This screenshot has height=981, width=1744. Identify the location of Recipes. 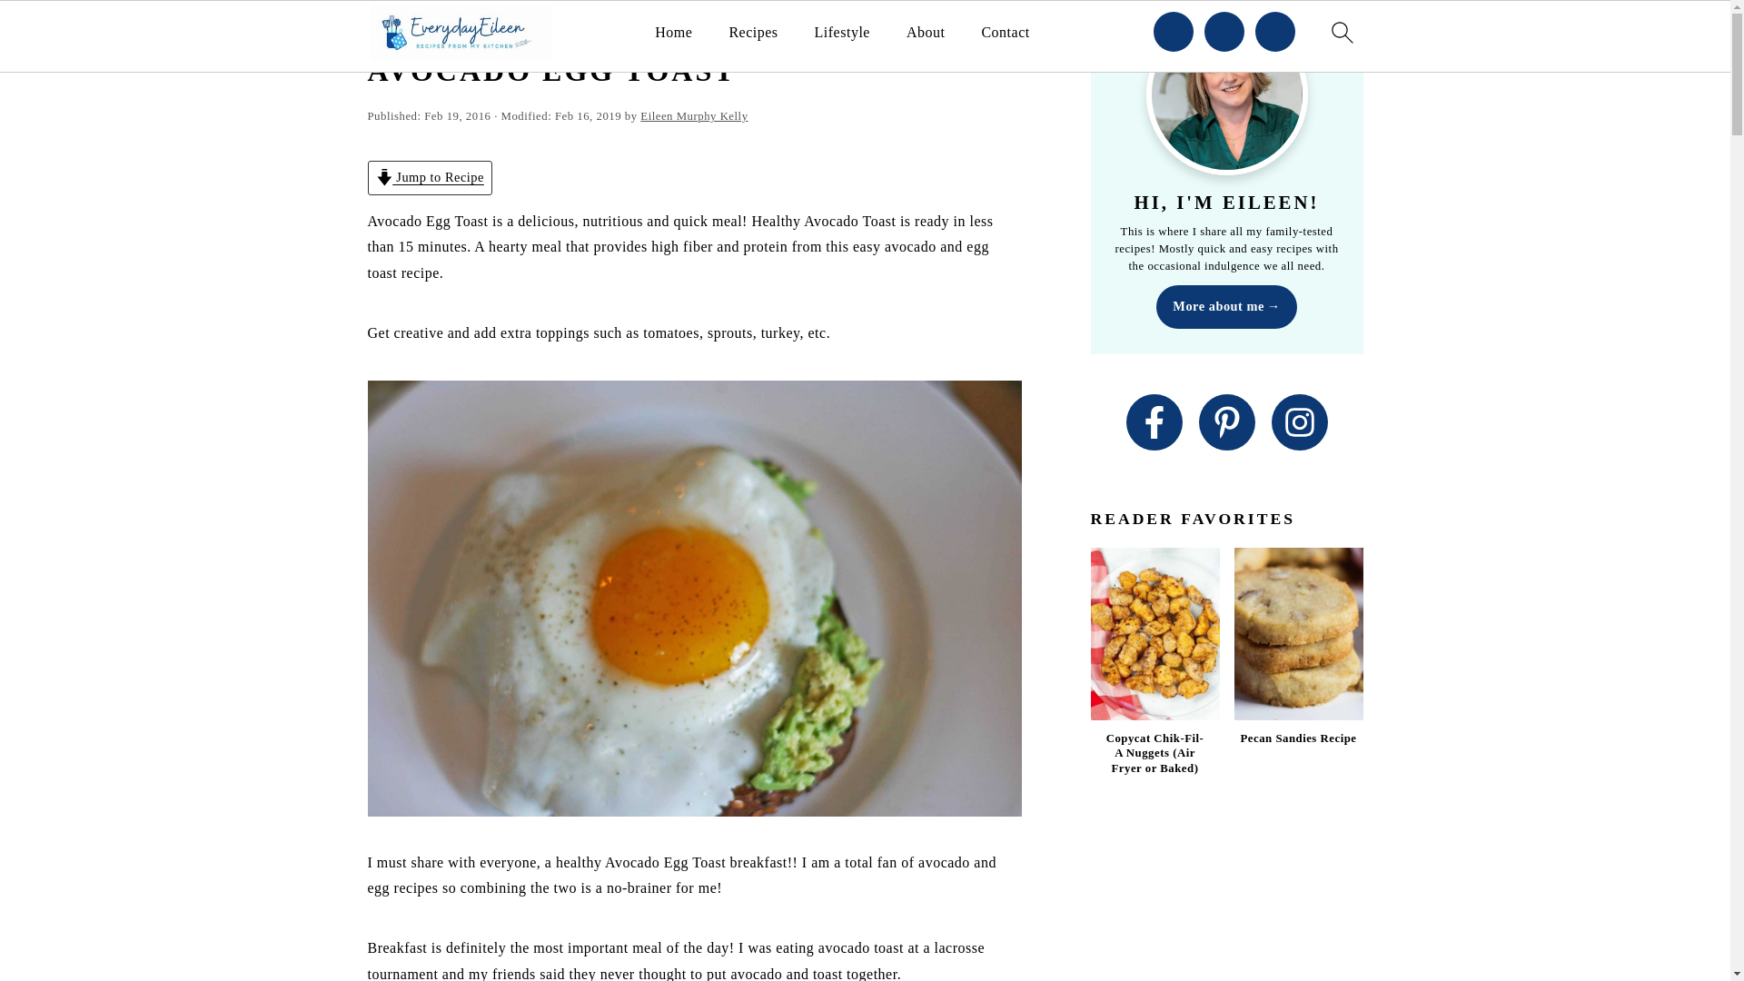
(753, 32).